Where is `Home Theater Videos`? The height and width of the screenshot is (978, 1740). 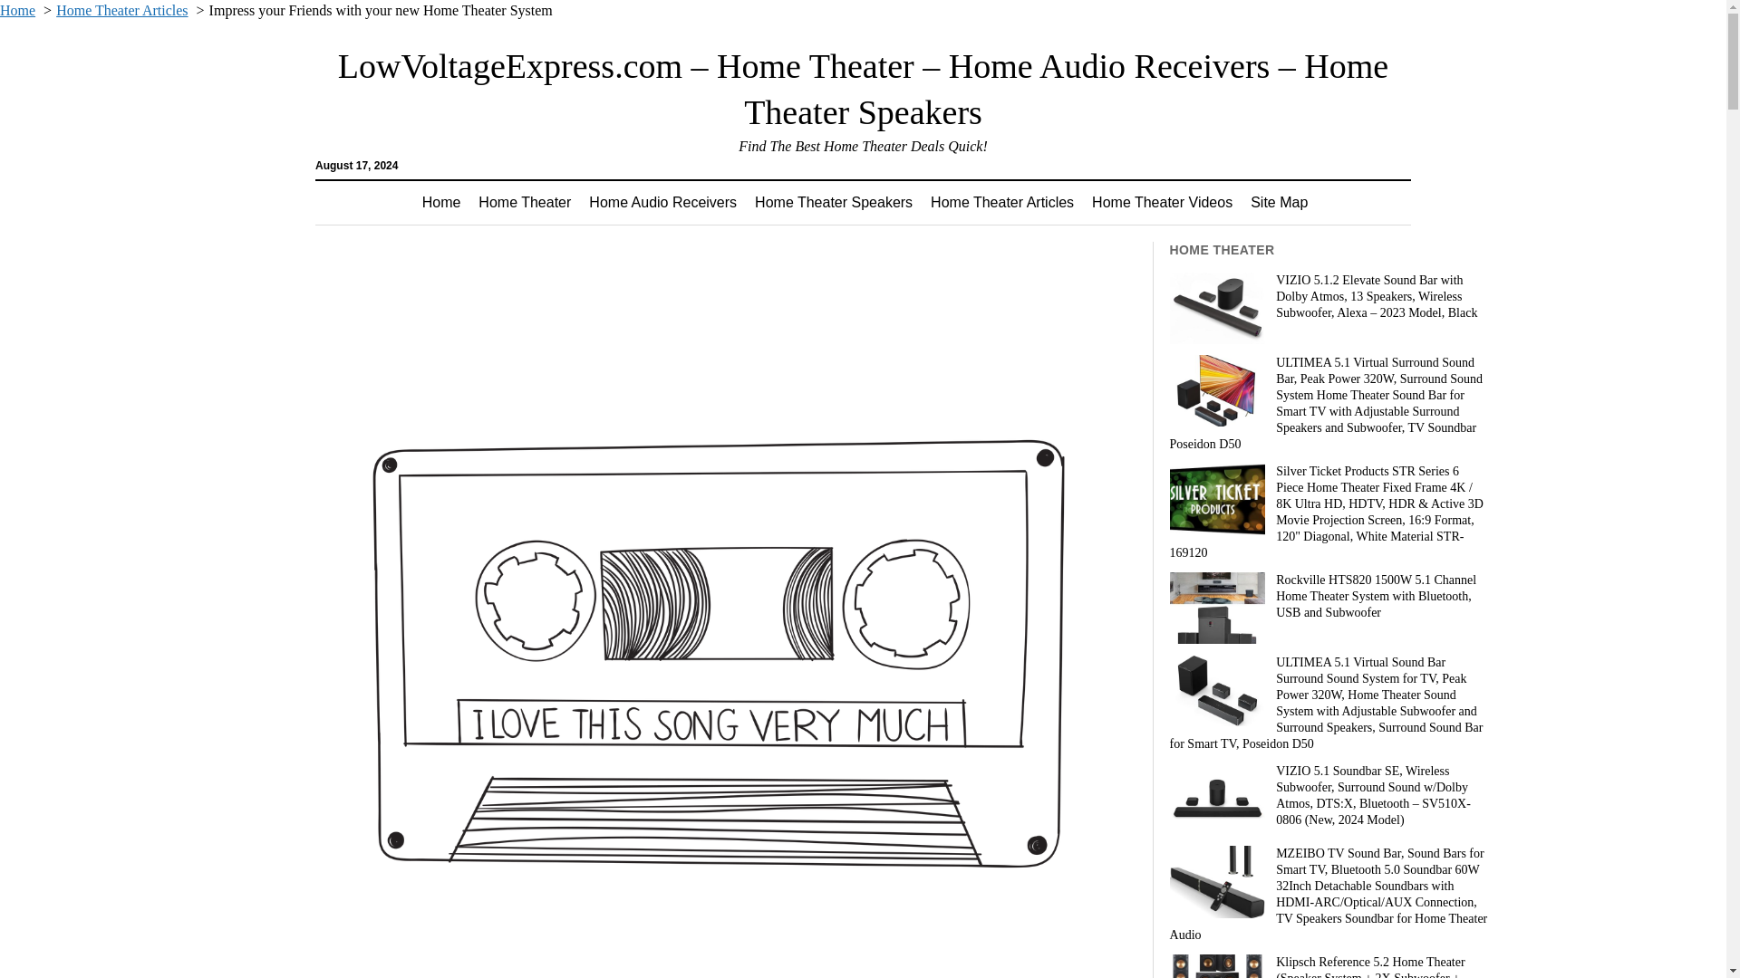 Home Theater Videos is located at coordinates (1162, 203).